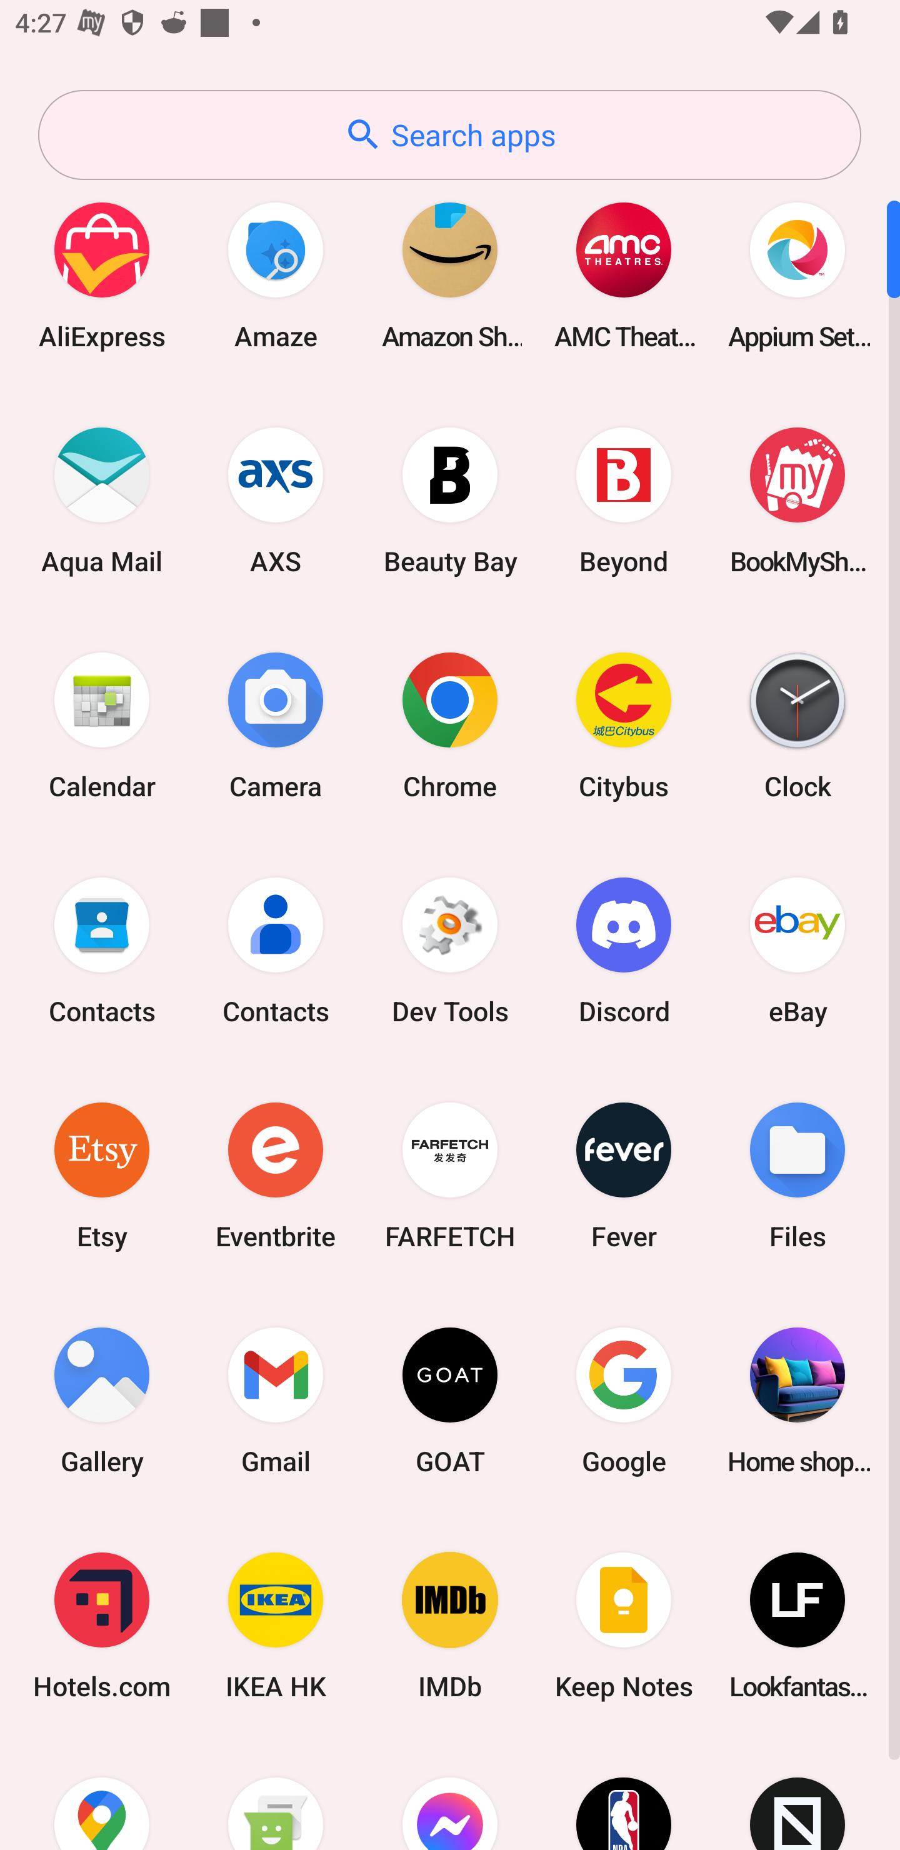  What do you see at coordinates (797, 275) in the screenshot?
I see `Appium Settings` at bounding box center [797, 275].